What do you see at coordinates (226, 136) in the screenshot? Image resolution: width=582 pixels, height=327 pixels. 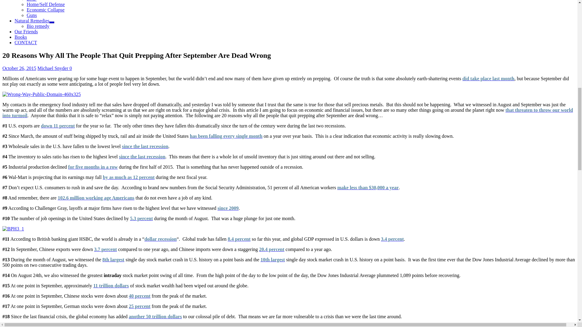 I see `has been falling every single month` at bounding box center [226, 136].